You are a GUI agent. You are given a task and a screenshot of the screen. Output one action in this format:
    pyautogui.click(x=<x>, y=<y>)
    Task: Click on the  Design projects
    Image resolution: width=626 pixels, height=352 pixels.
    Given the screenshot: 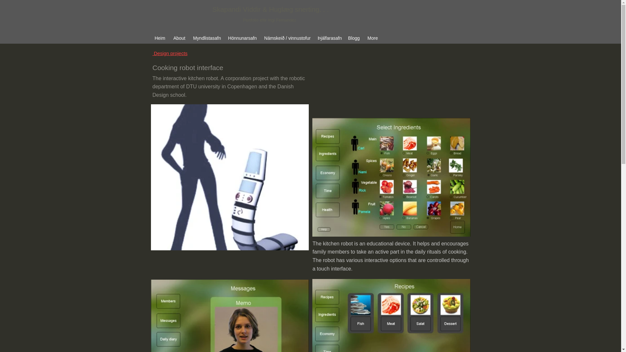 What is the action you would take?
    pyautogui.click(x=170, y=53)
    